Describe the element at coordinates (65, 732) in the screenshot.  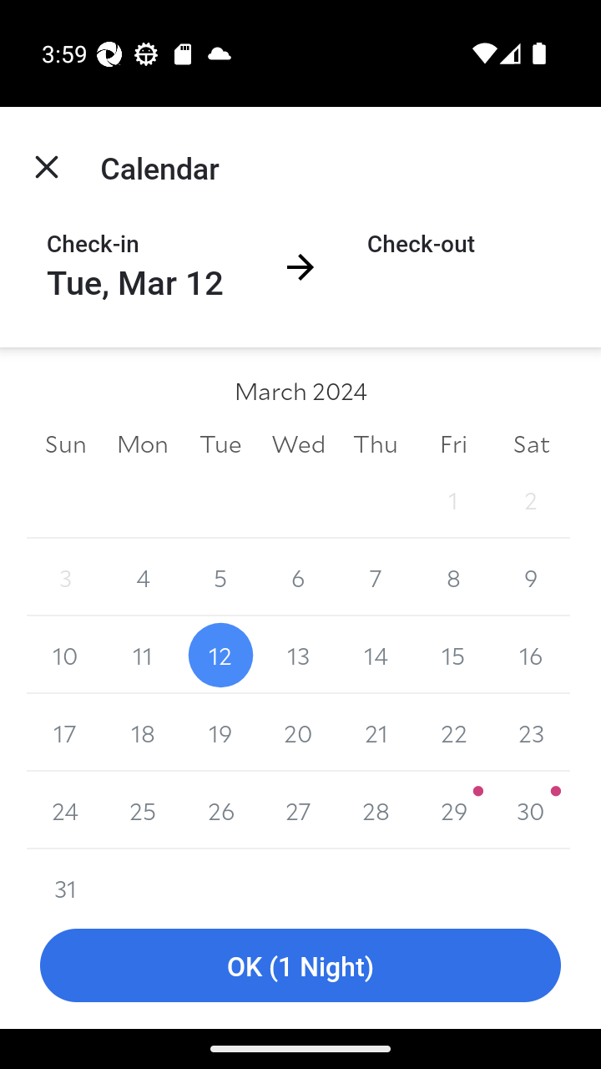
I see `17 17 March 2024` at that location.